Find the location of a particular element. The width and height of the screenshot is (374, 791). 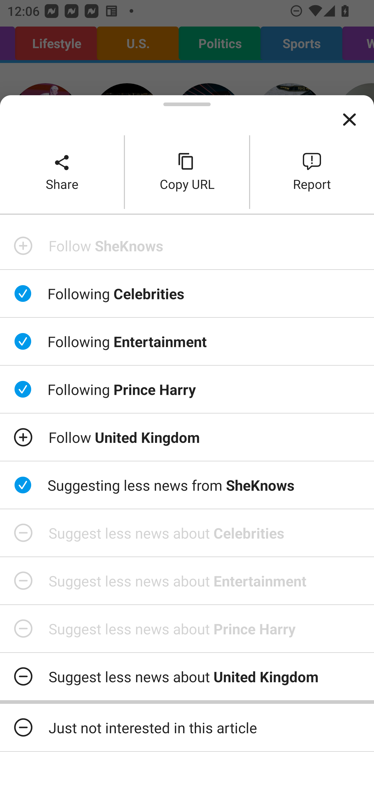

Suggesting less news from SheKnows is located at coordinates (187, 485).